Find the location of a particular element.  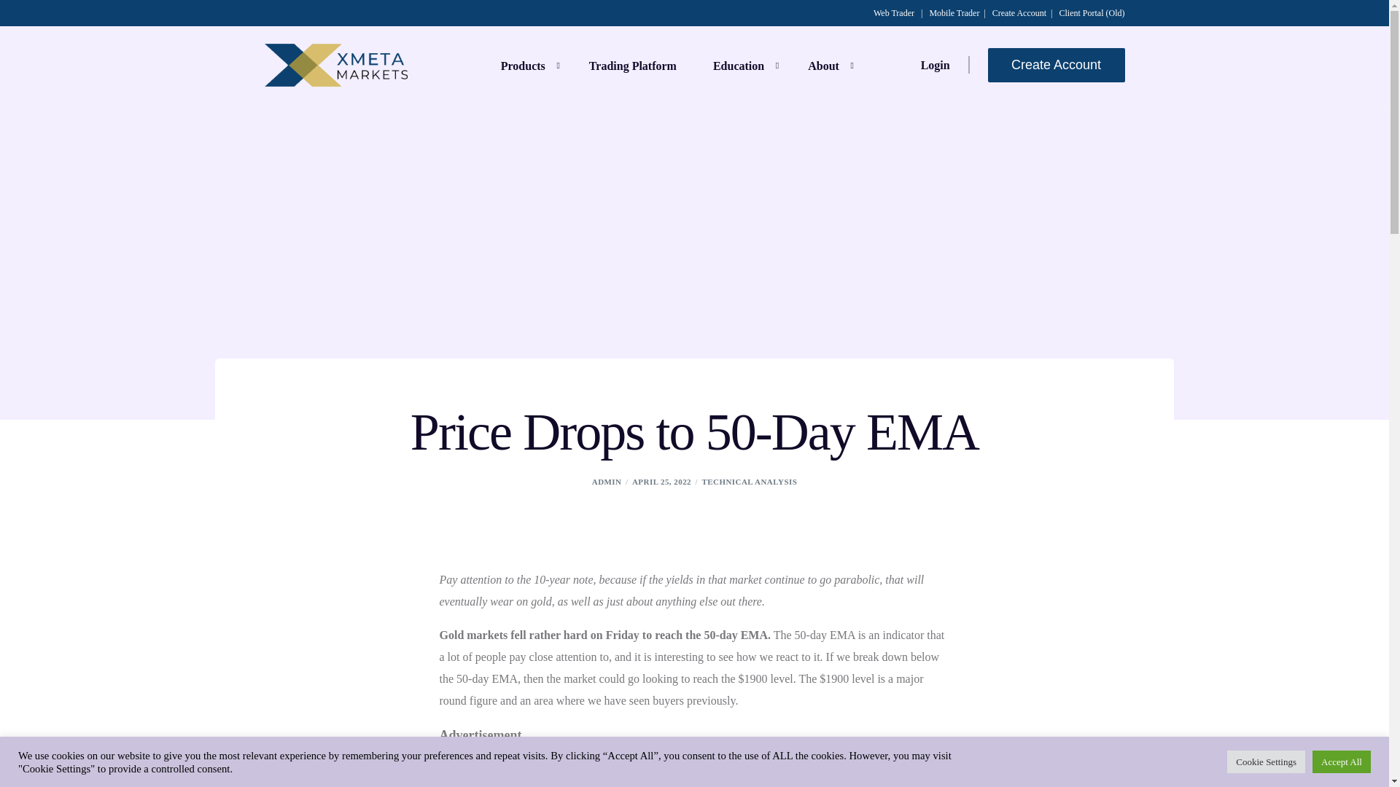

About is located at coordinates (827, 64).